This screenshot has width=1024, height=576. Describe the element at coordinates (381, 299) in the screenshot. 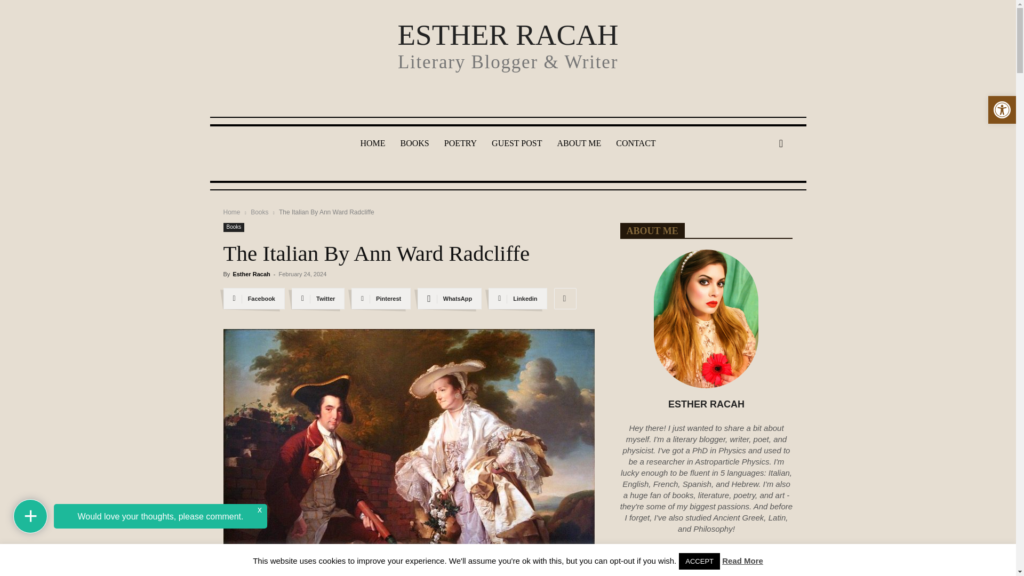

I see `Pinterest` at that location.